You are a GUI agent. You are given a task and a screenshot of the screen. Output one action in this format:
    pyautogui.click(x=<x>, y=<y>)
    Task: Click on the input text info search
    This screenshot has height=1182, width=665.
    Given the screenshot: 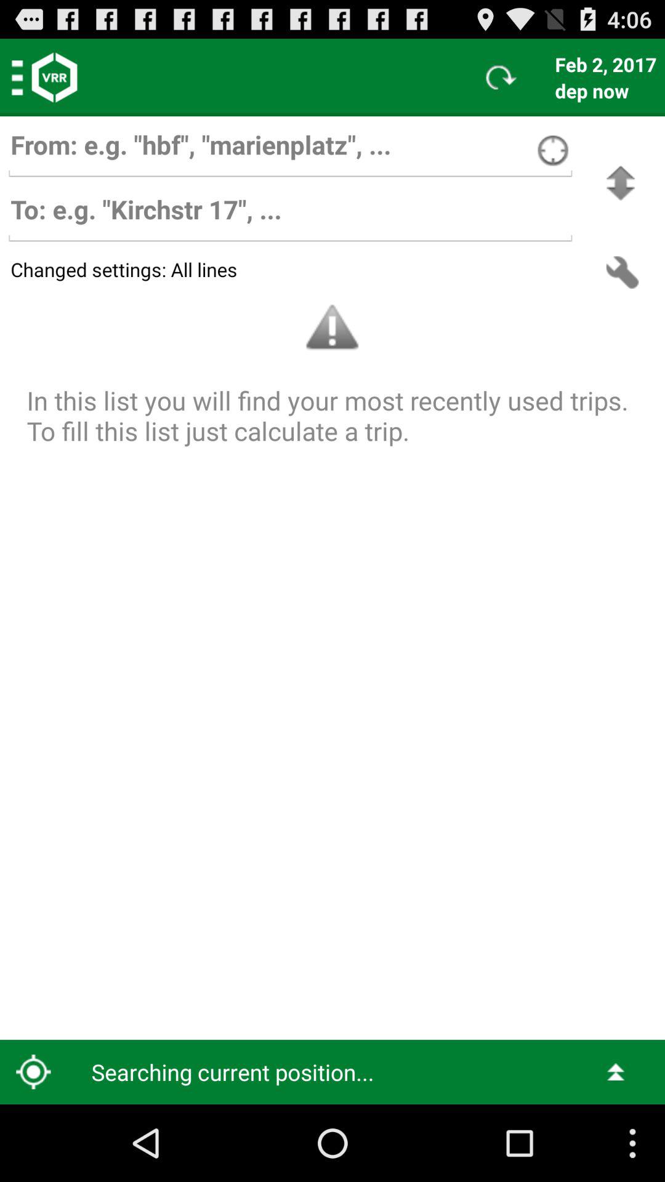 What is the action you would take?
    pyautogui.click(x=290, y=150)
    